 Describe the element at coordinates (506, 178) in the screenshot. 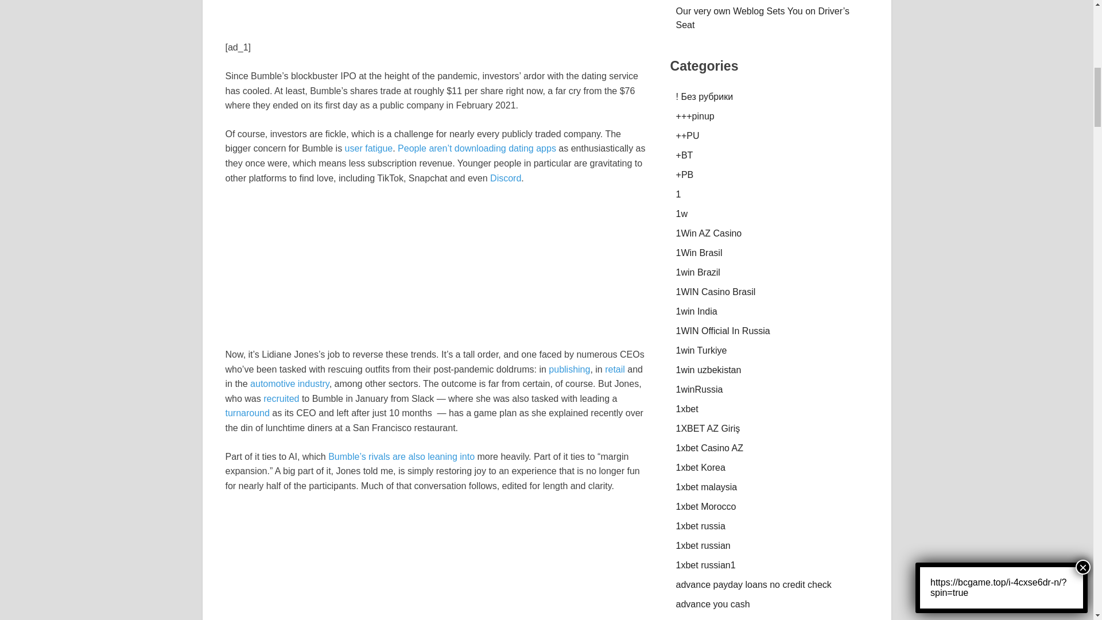

I see `Discord` at that location.